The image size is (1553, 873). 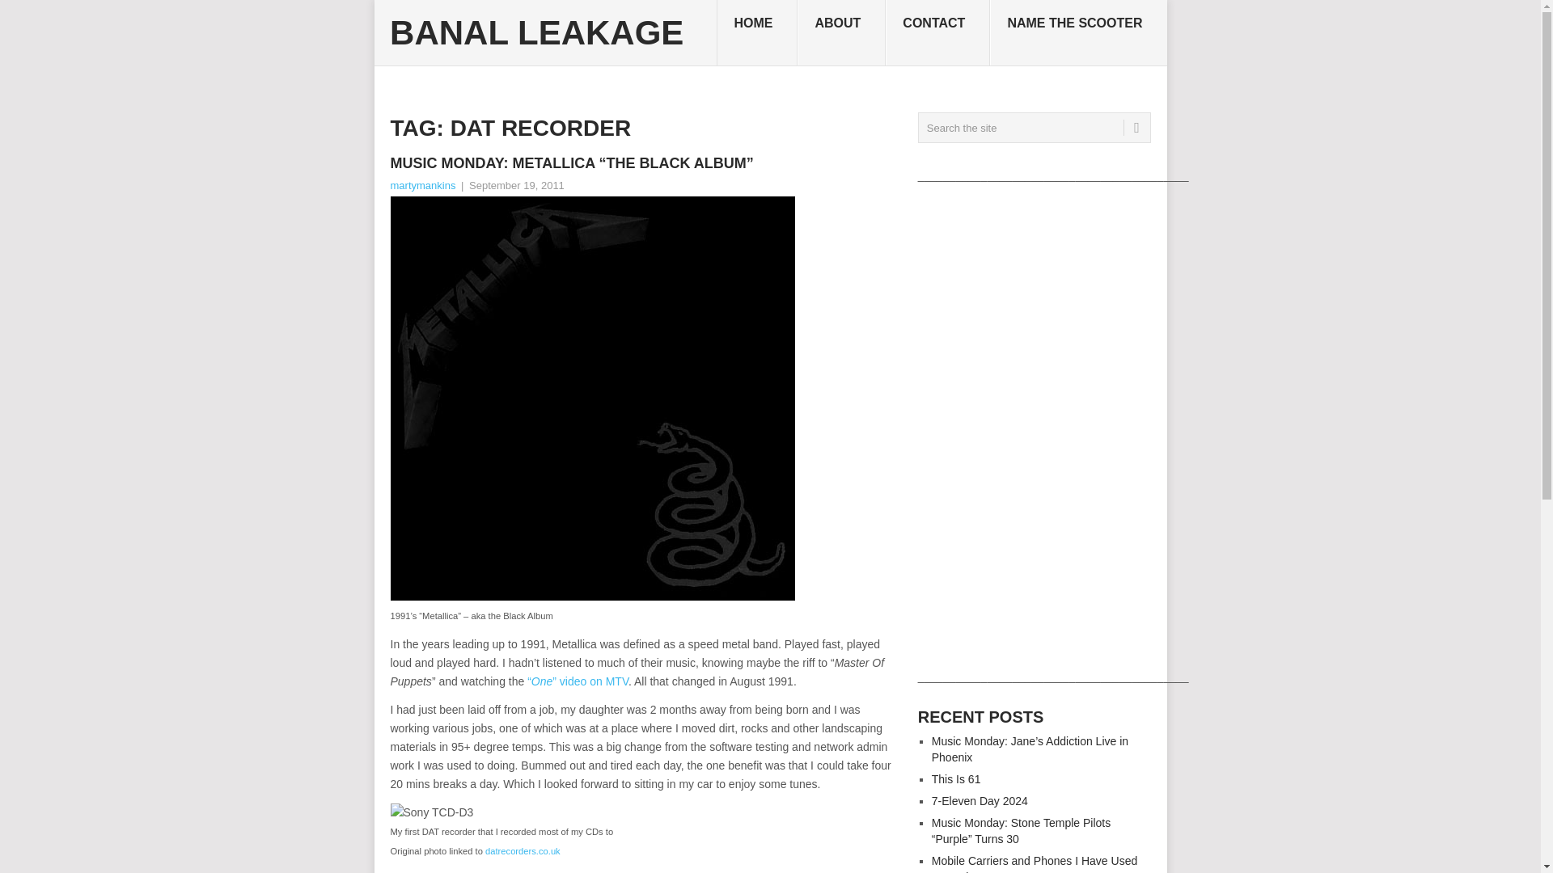 What do you see at coordinates (1034, 863) in the screenshot?
I see `Mobile Carriers and Phones I Have Used Over The Years` at bounding box center [1034, 863].